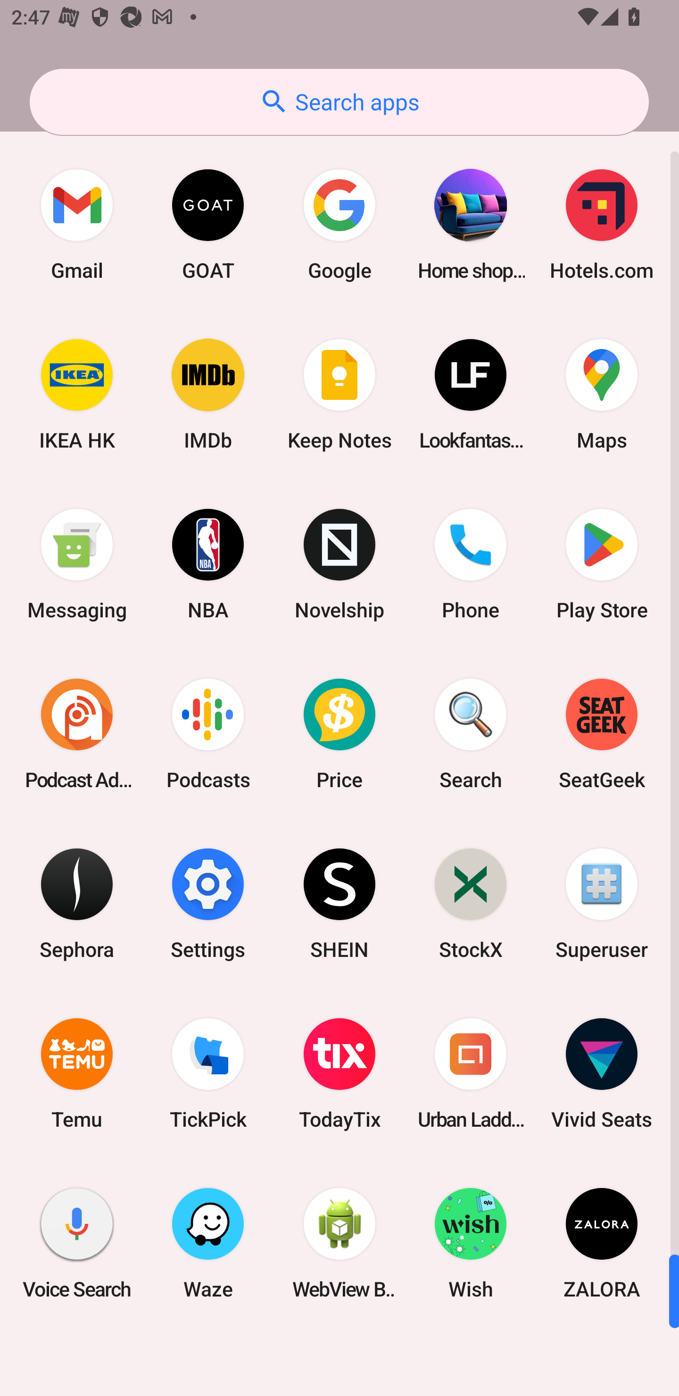 The height and width of the screenshot is (1396, 679). I want to click on Search, so click(471, 733).